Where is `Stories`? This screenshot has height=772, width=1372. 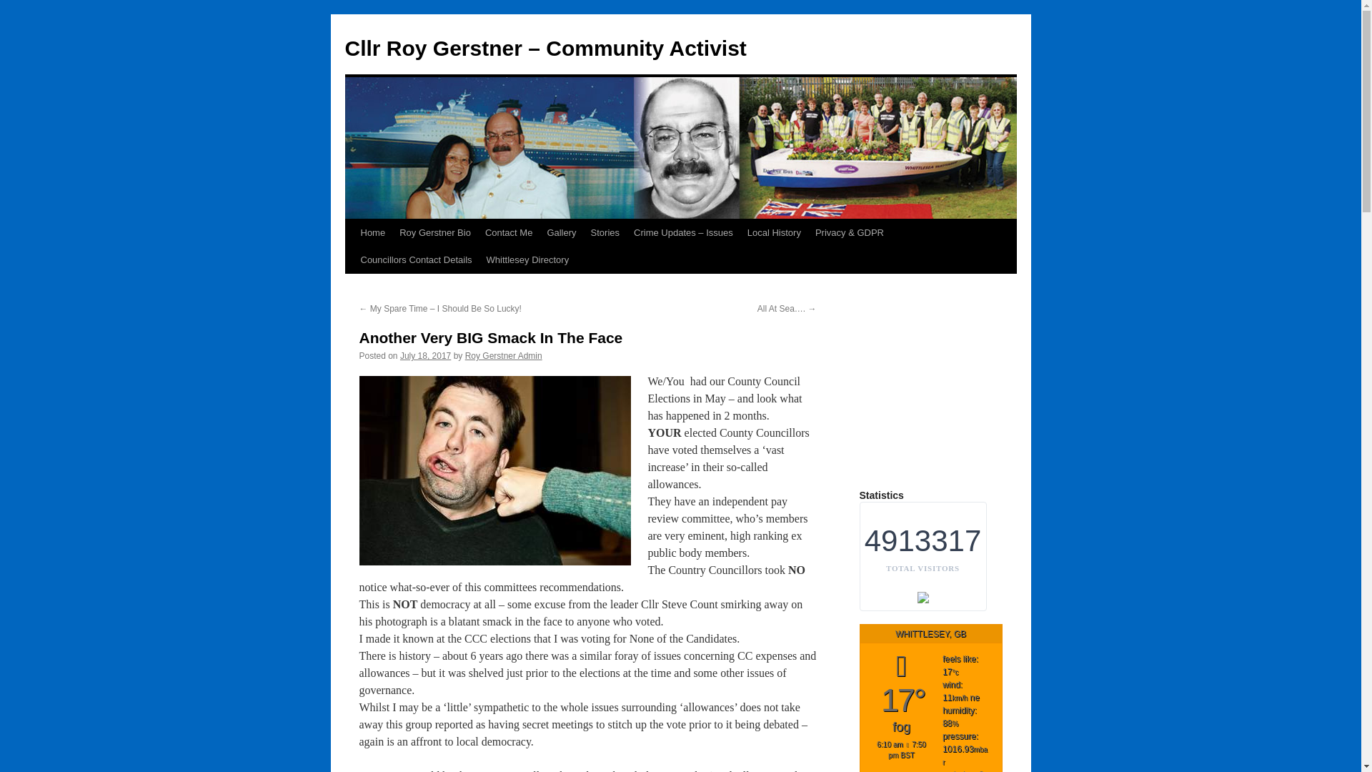
Stories is located at coordinates (605, 232).